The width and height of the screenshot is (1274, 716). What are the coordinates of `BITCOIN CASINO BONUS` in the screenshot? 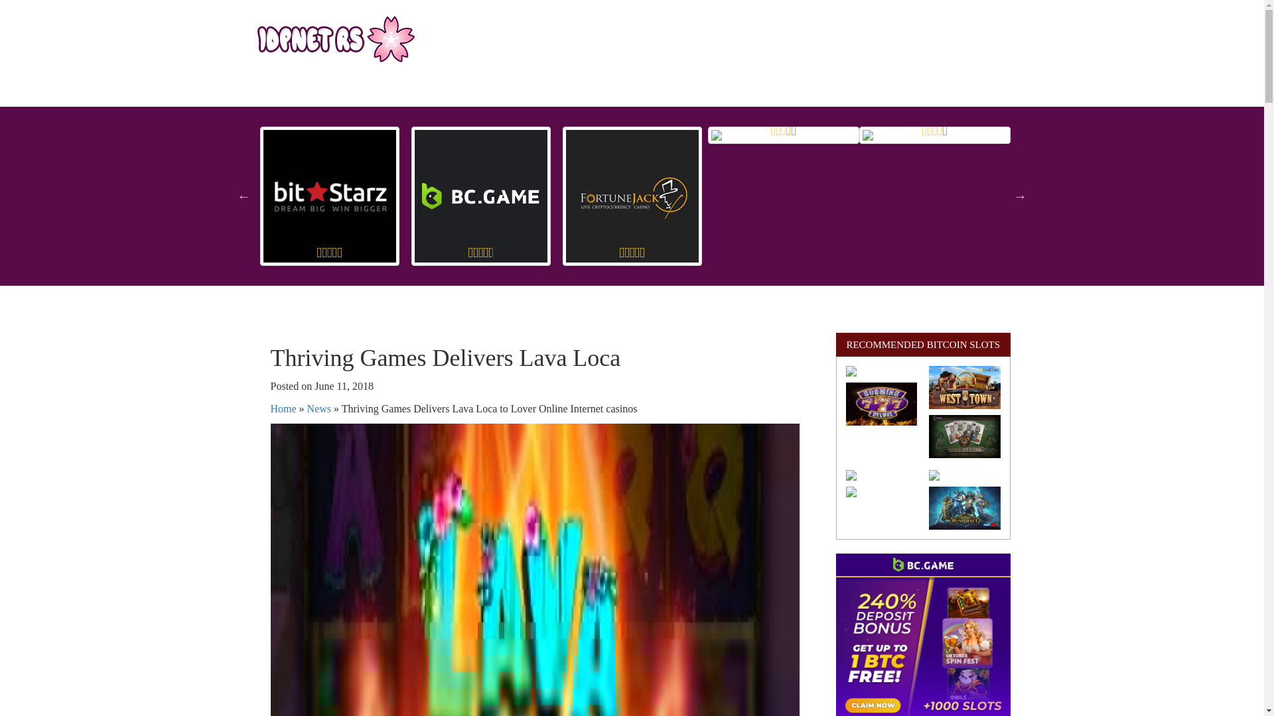 It's located at (800, 90).